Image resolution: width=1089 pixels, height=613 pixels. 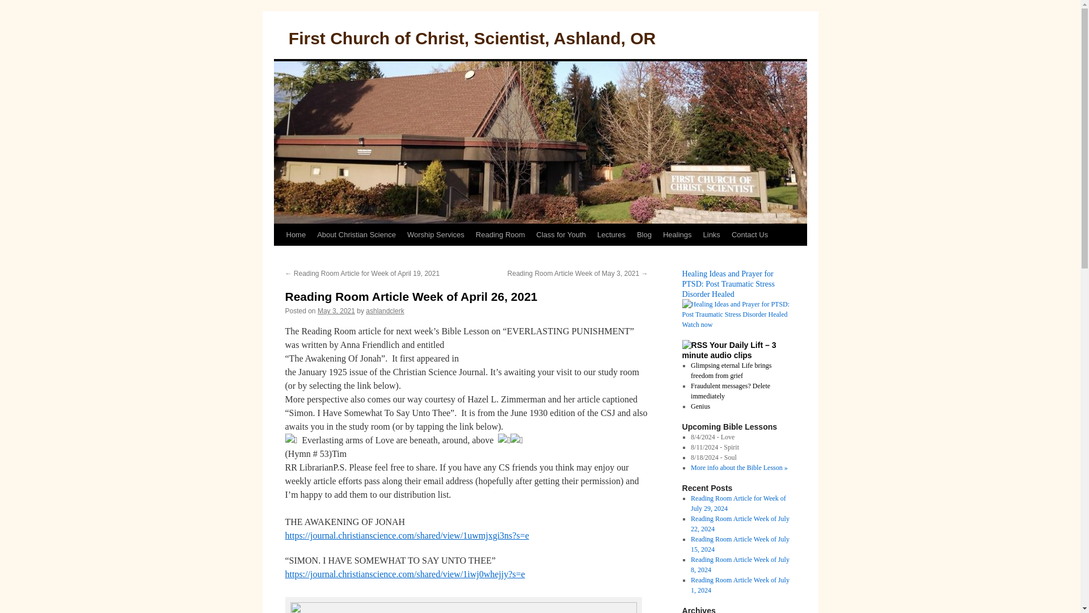 I want to click on Reading Room, so click(x=500, y=235).